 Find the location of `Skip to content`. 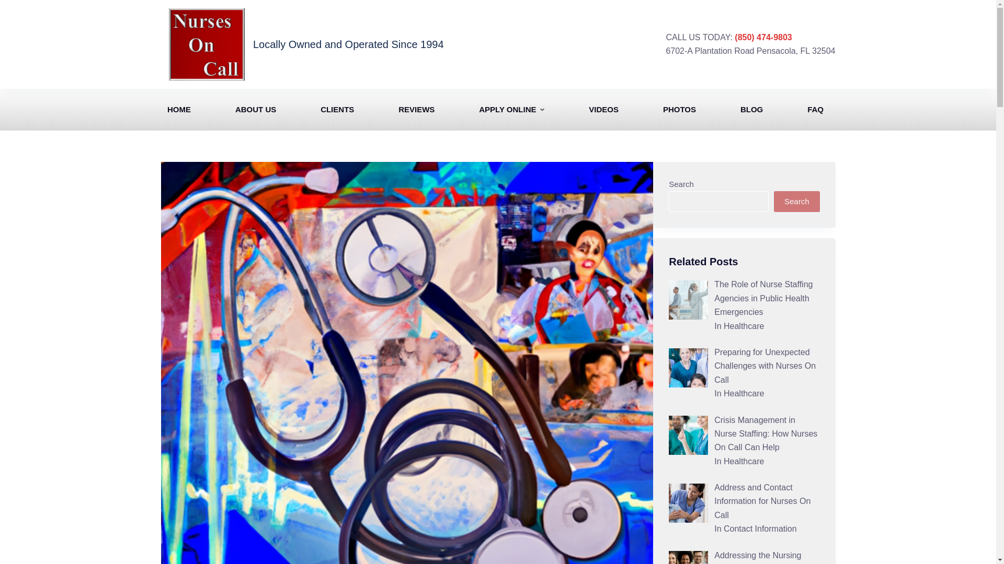

Skip to content is located at coordinates (10, 5).